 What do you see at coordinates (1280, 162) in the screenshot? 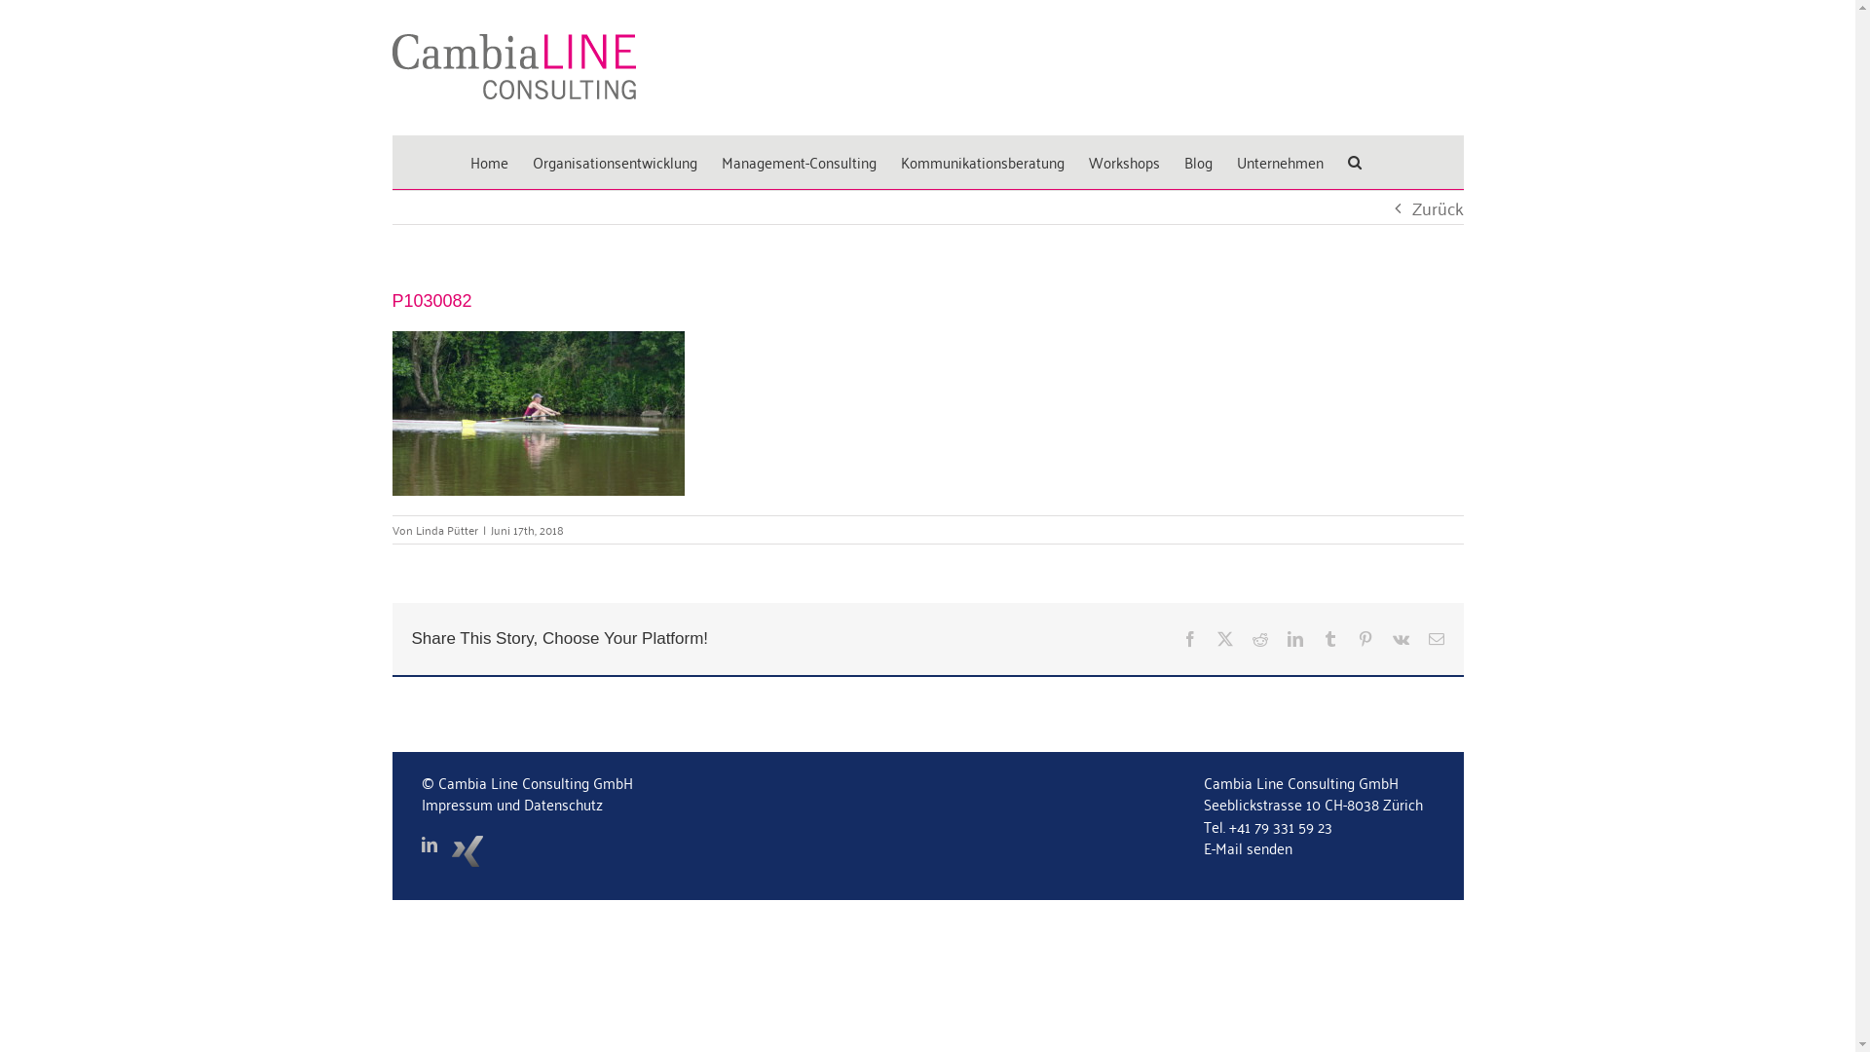
I see `Unternehmen` at bounding box center [1280, 162].